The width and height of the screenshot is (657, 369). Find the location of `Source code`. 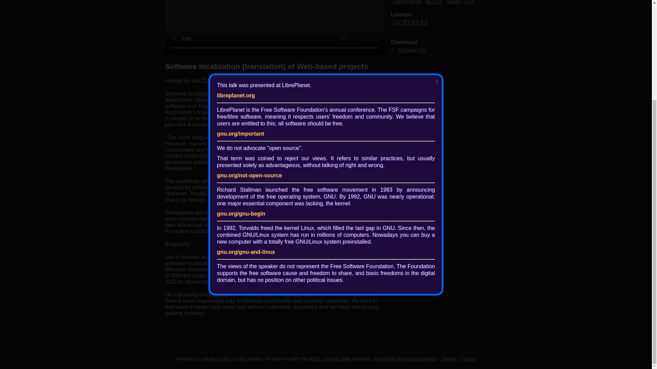

Source code is located at coordinates (337, 359).